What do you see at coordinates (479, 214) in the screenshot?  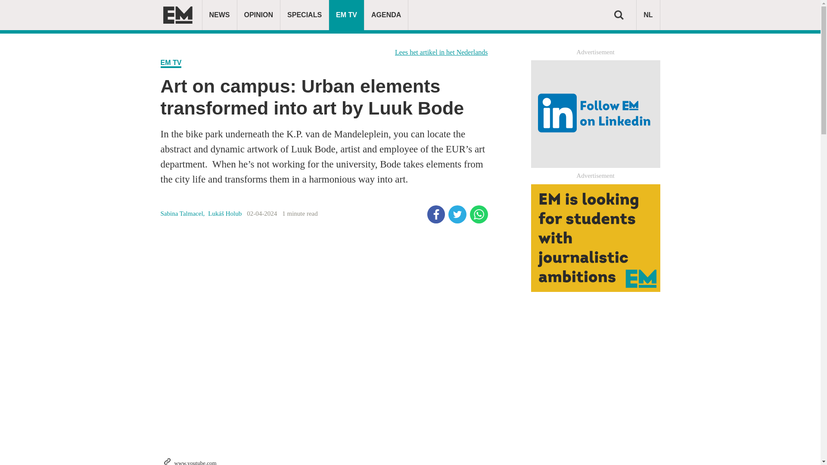 I see `Share via WhatsApp` at bounding box center [479, 214].